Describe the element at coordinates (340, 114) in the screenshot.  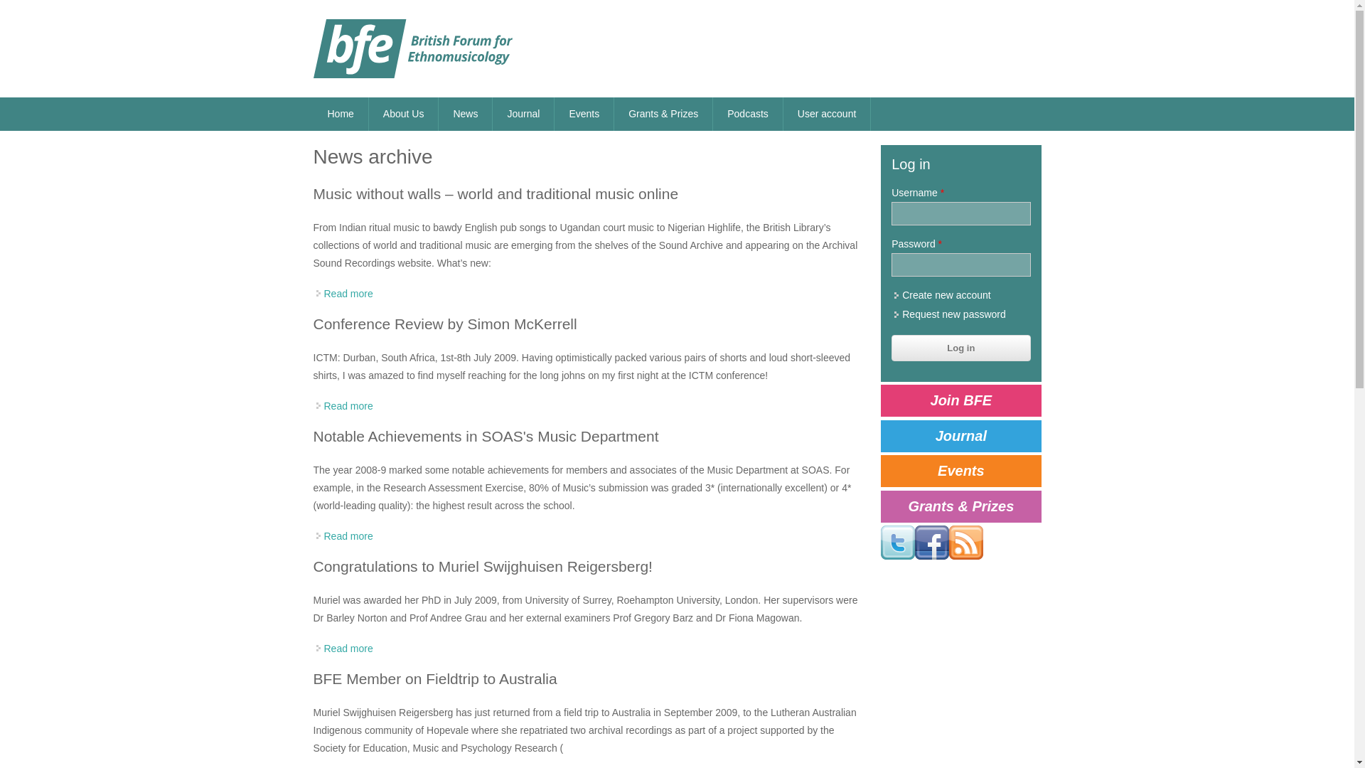
I see `Home` at that location.